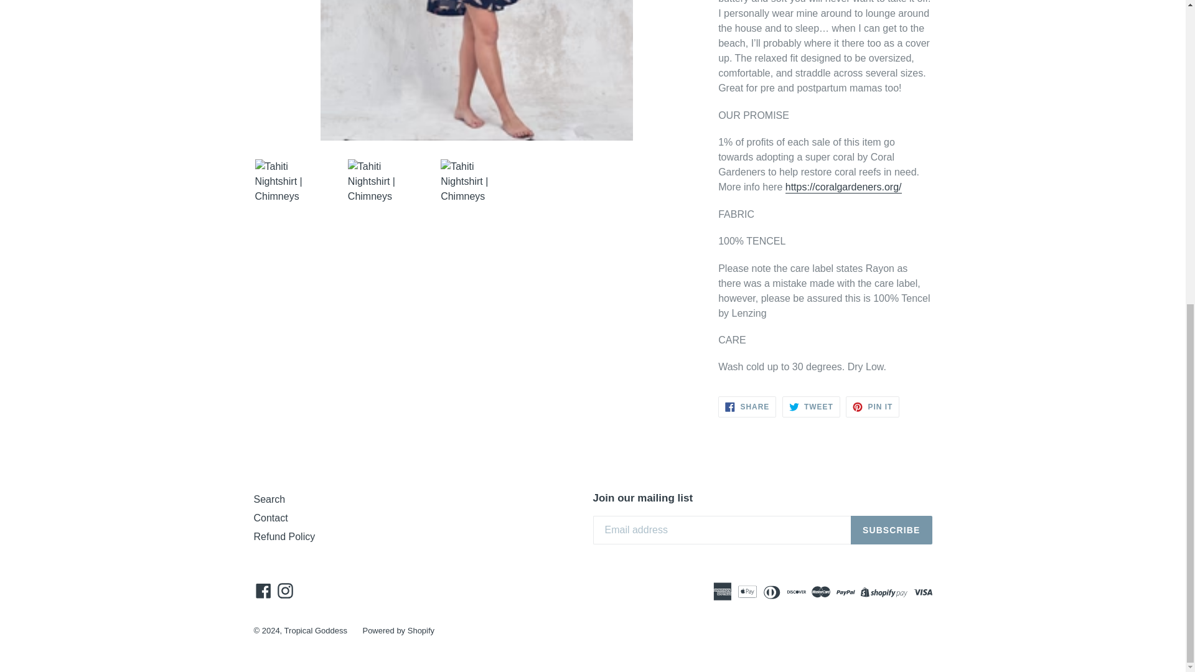 The width and height of the screenshot is (1195, 672). I want to click on Share on Facebook, so click(747, 407).